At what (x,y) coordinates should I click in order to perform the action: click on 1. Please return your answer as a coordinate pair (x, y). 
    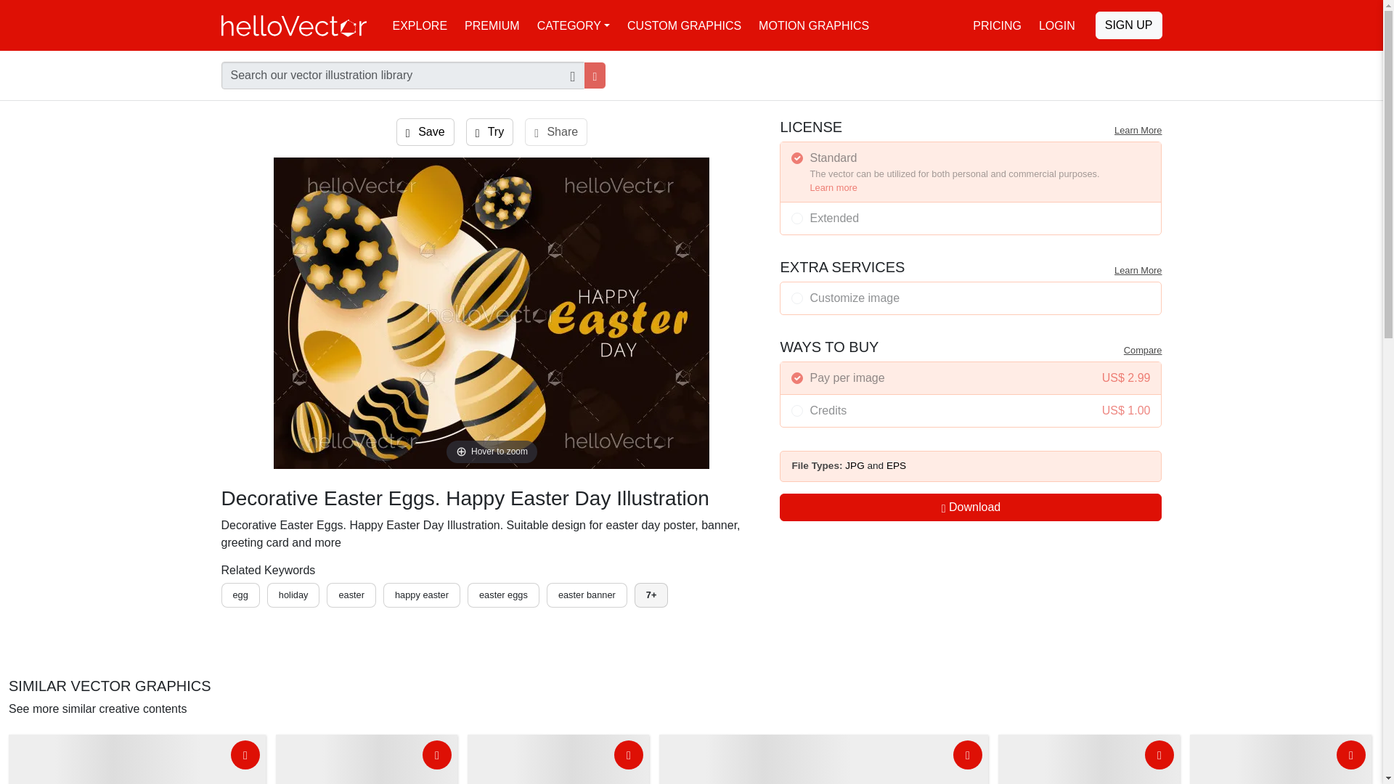
    Looking at the image, I should click on (797, 298).